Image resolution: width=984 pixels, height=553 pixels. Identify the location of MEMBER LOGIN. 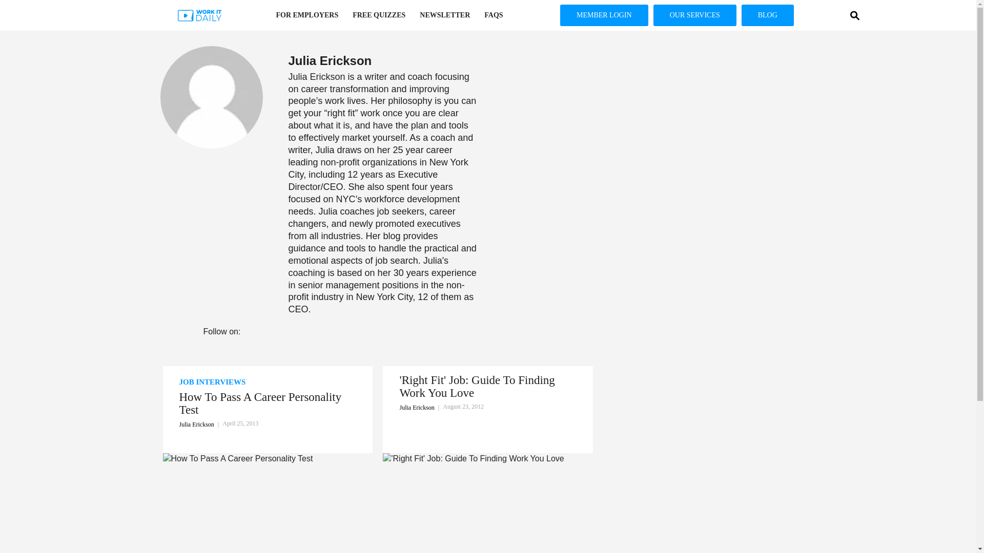
(604, 15).